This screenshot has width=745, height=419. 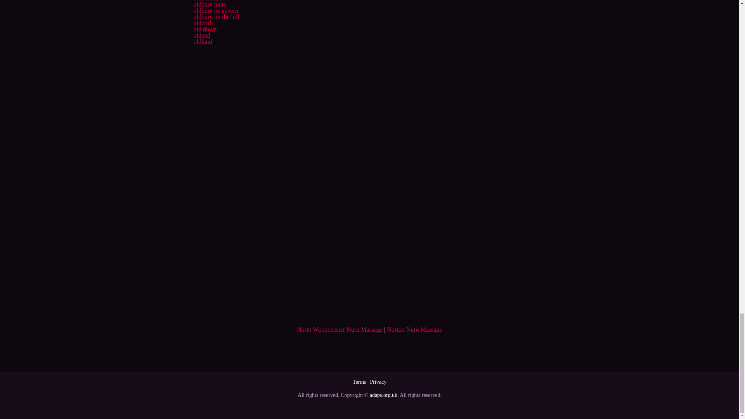 What do you see at coordinates (216, 16) in the screenshot?
I see `oldbury on the hill` at bounding box center [216, 16].